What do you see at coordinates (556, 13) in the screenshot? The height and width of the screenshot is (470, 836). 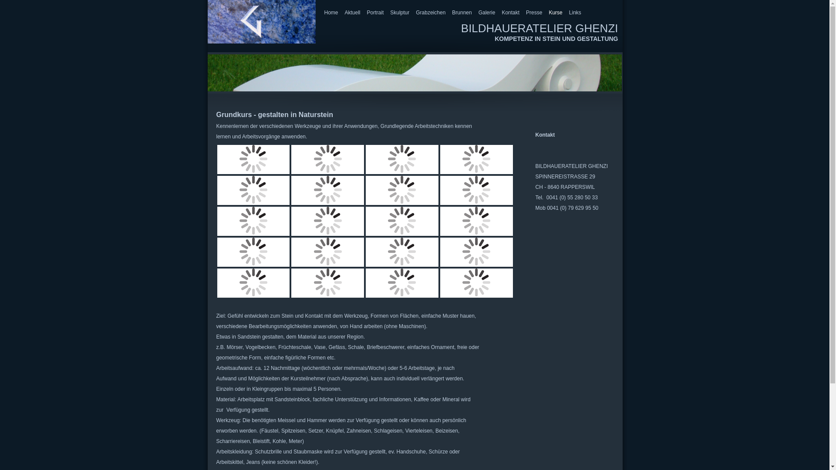 I see `Kurse` at bounding box center [556, 13].